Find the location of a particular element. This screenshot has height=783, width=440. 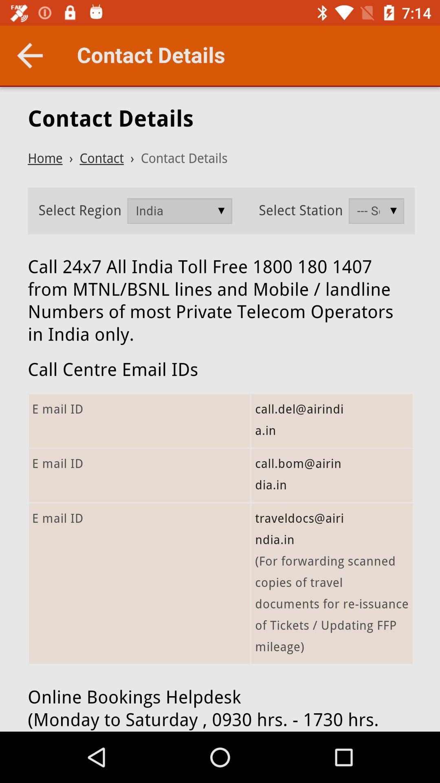

go back is located at coordinates (30, 55).